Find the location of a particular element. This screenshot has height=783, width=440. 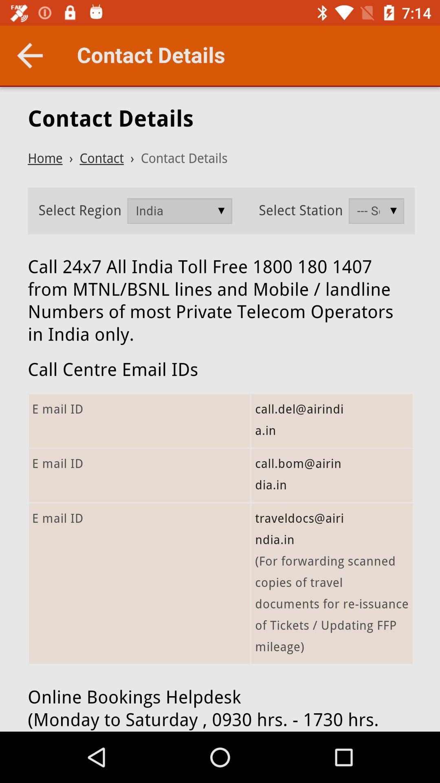

go back is located at coordinates (30, 55).